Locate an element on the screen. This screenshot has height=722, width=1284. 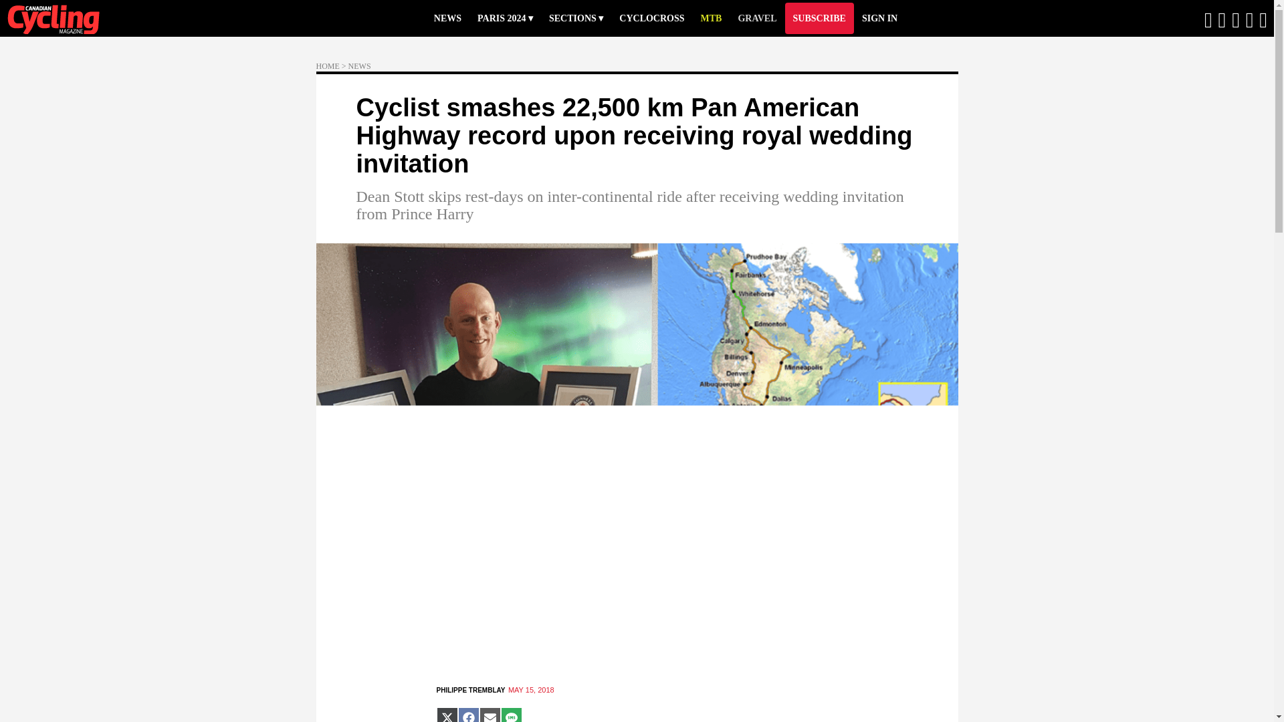
Home is located at coordinates (67, 19).